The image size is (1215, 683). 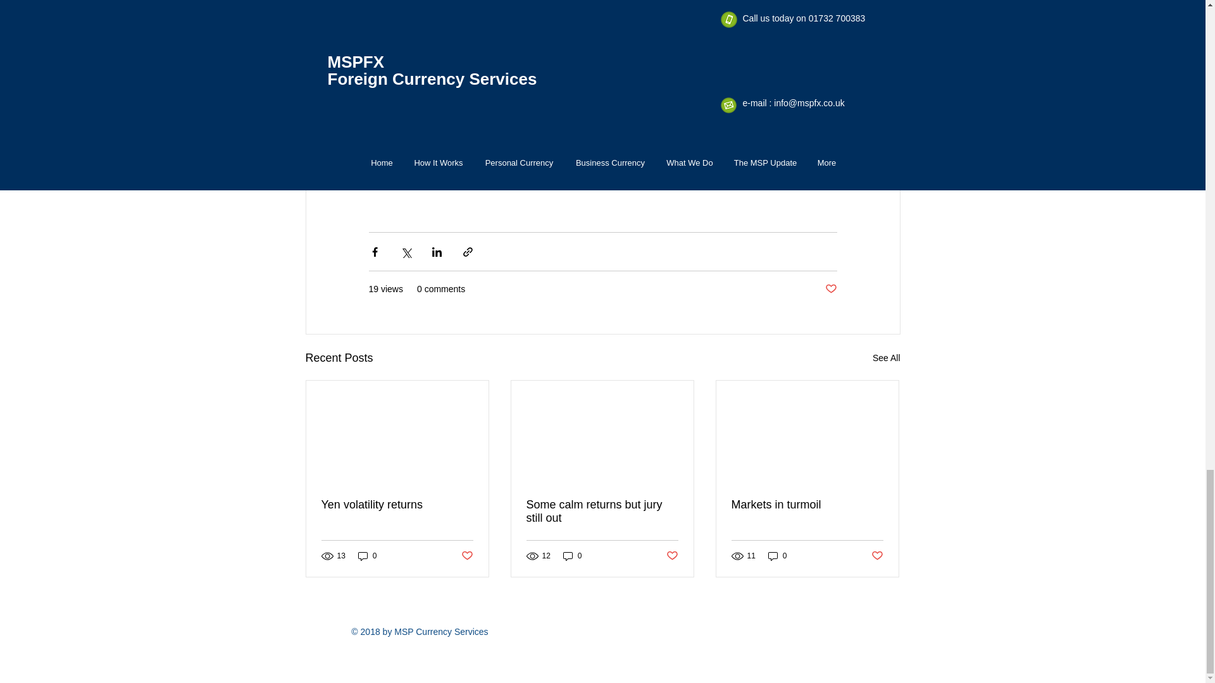 I want to click on Some calm returns but jury still out, so click(x=602, y=512).